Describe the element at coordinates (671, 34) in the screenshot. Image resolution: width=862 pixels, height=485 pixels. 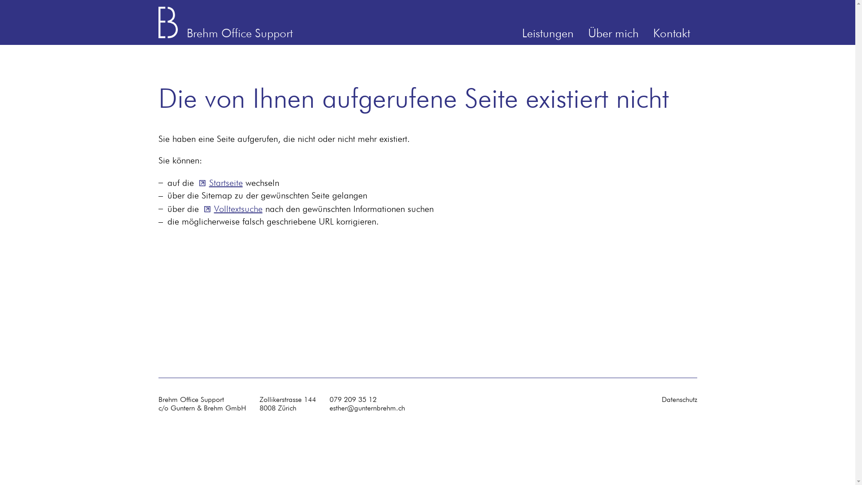
I see `Kontakt` at that location.